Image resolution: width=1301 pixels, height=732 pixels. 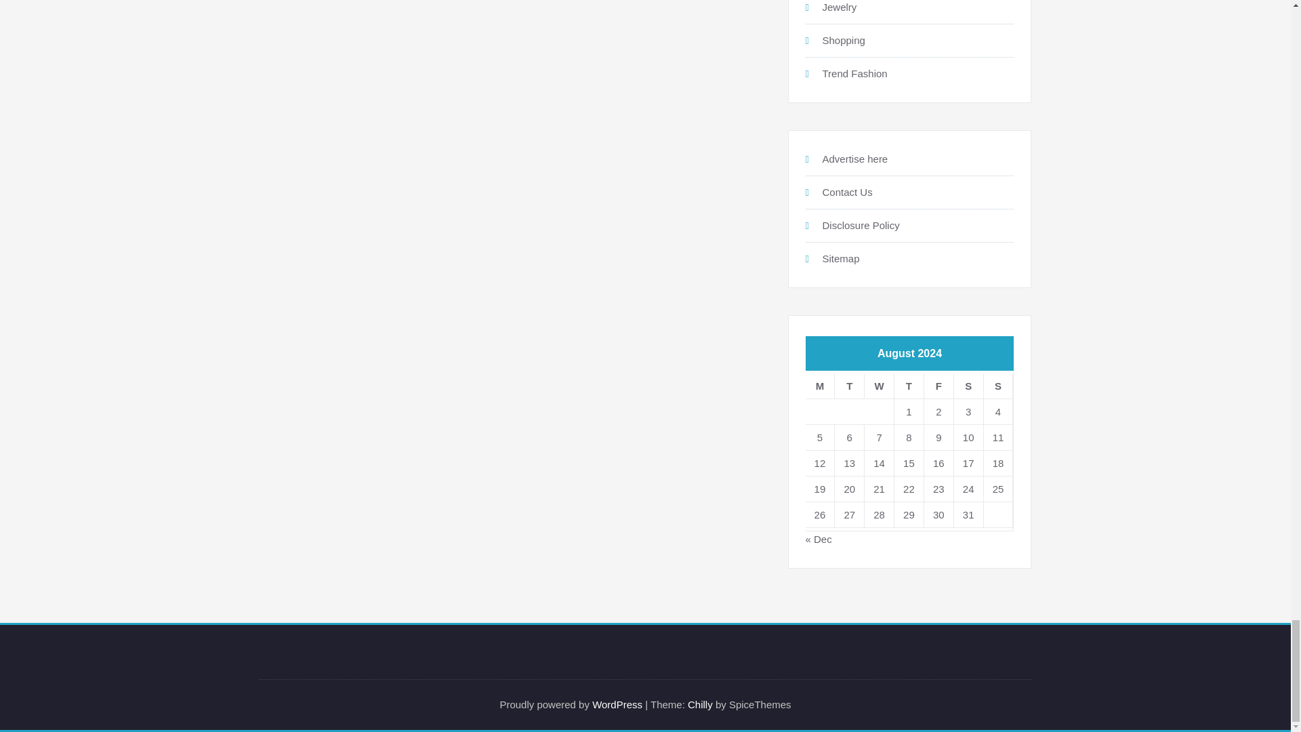 What do you see at coordinates (909, 386) in the screenshot?
I see `Thursday` at bounding box center [909, 386].